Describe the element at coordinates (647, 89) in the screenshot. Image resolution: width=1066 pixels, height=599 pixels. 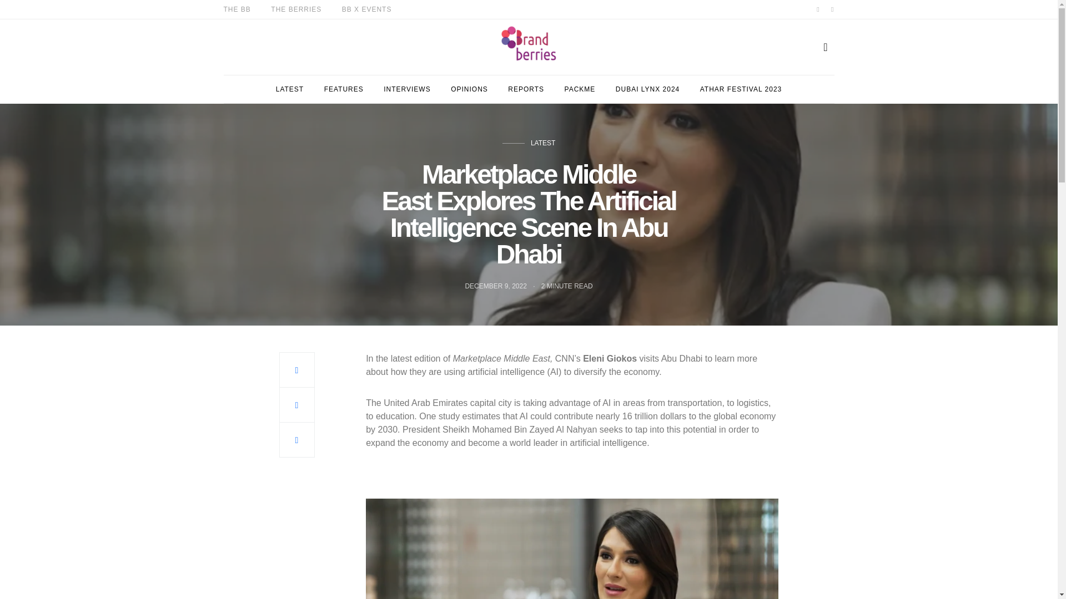
I see `DUBAI LYNX 2024` at that location.